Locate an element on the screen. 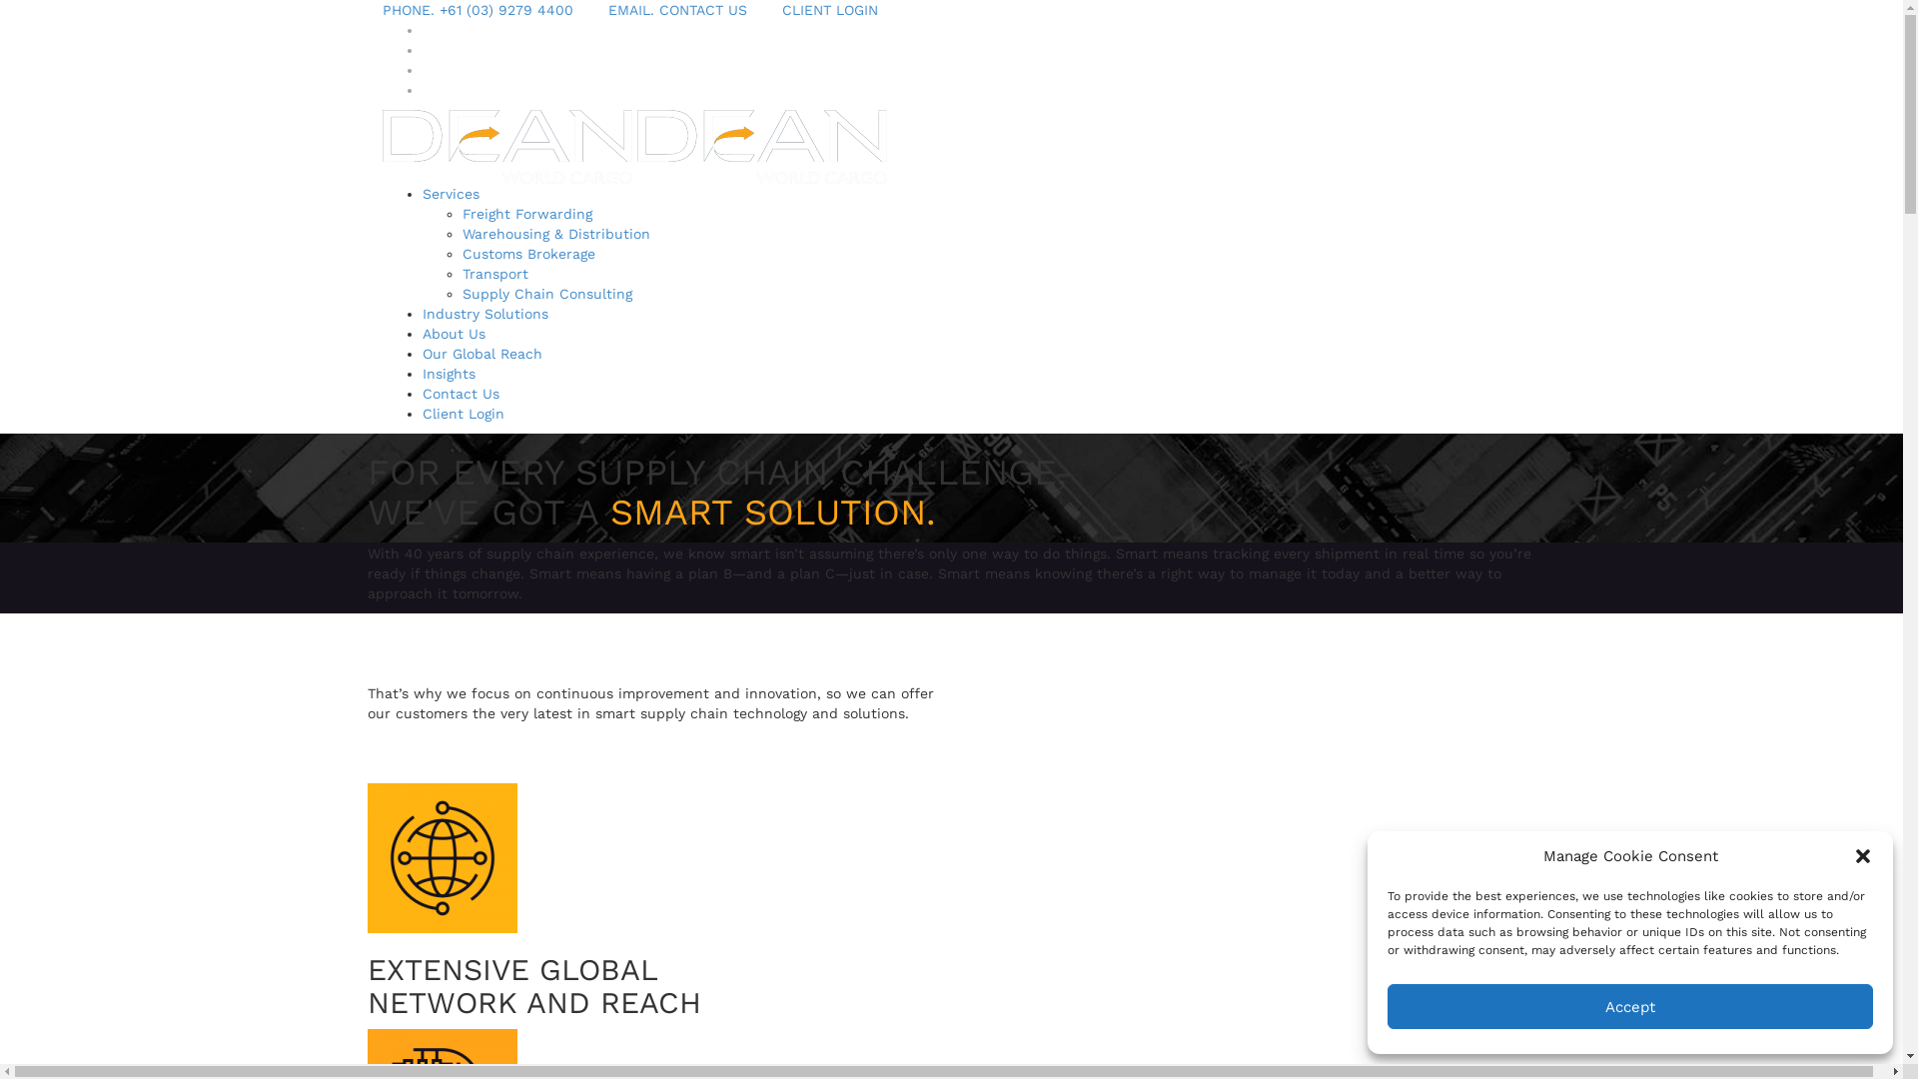 This screenshot has height=1079, width=1918. PHONE. +61 (03) 9279 4400 is located at coordinates (478, 10).